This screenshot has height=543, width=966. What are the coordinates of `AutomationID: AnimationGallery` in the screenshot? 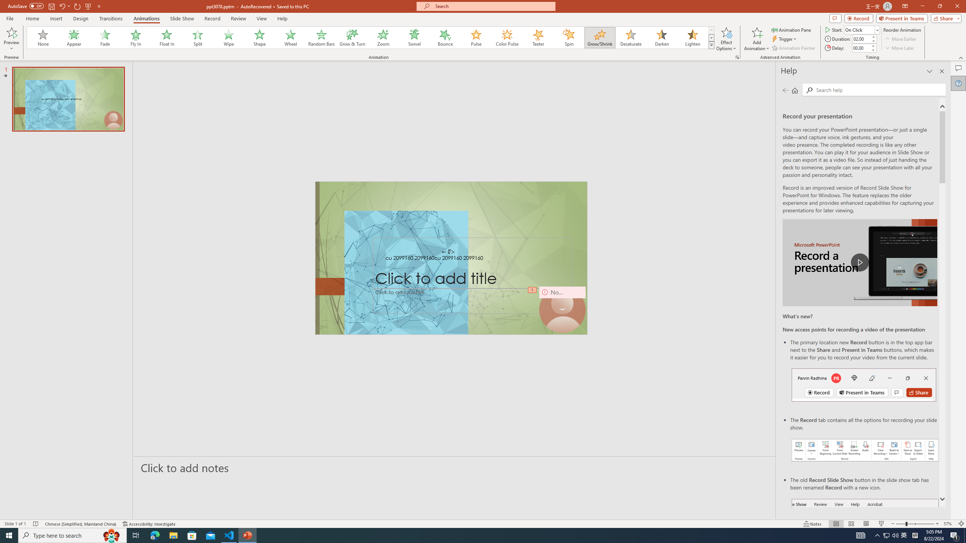 It's located at (371, 38).